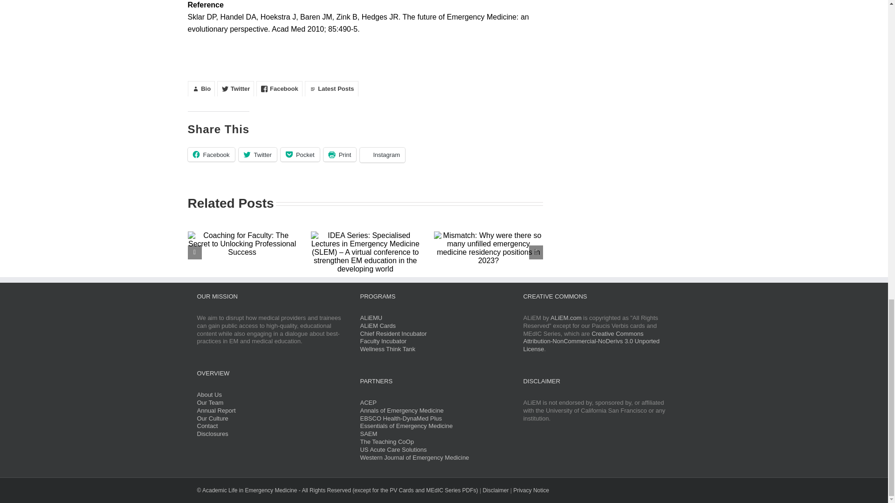 The height and width of the screenshot is (503, 895). Describe the element at coordinates (211, 155) in the screenshot. I see `Click to share on Facebook` at that location.